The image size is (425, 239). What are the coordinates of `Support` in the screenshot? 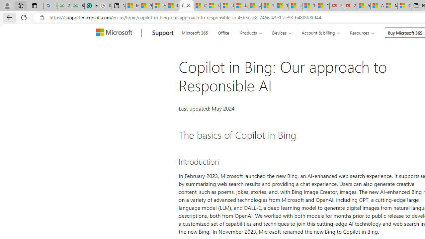 It's located at (163, 33).